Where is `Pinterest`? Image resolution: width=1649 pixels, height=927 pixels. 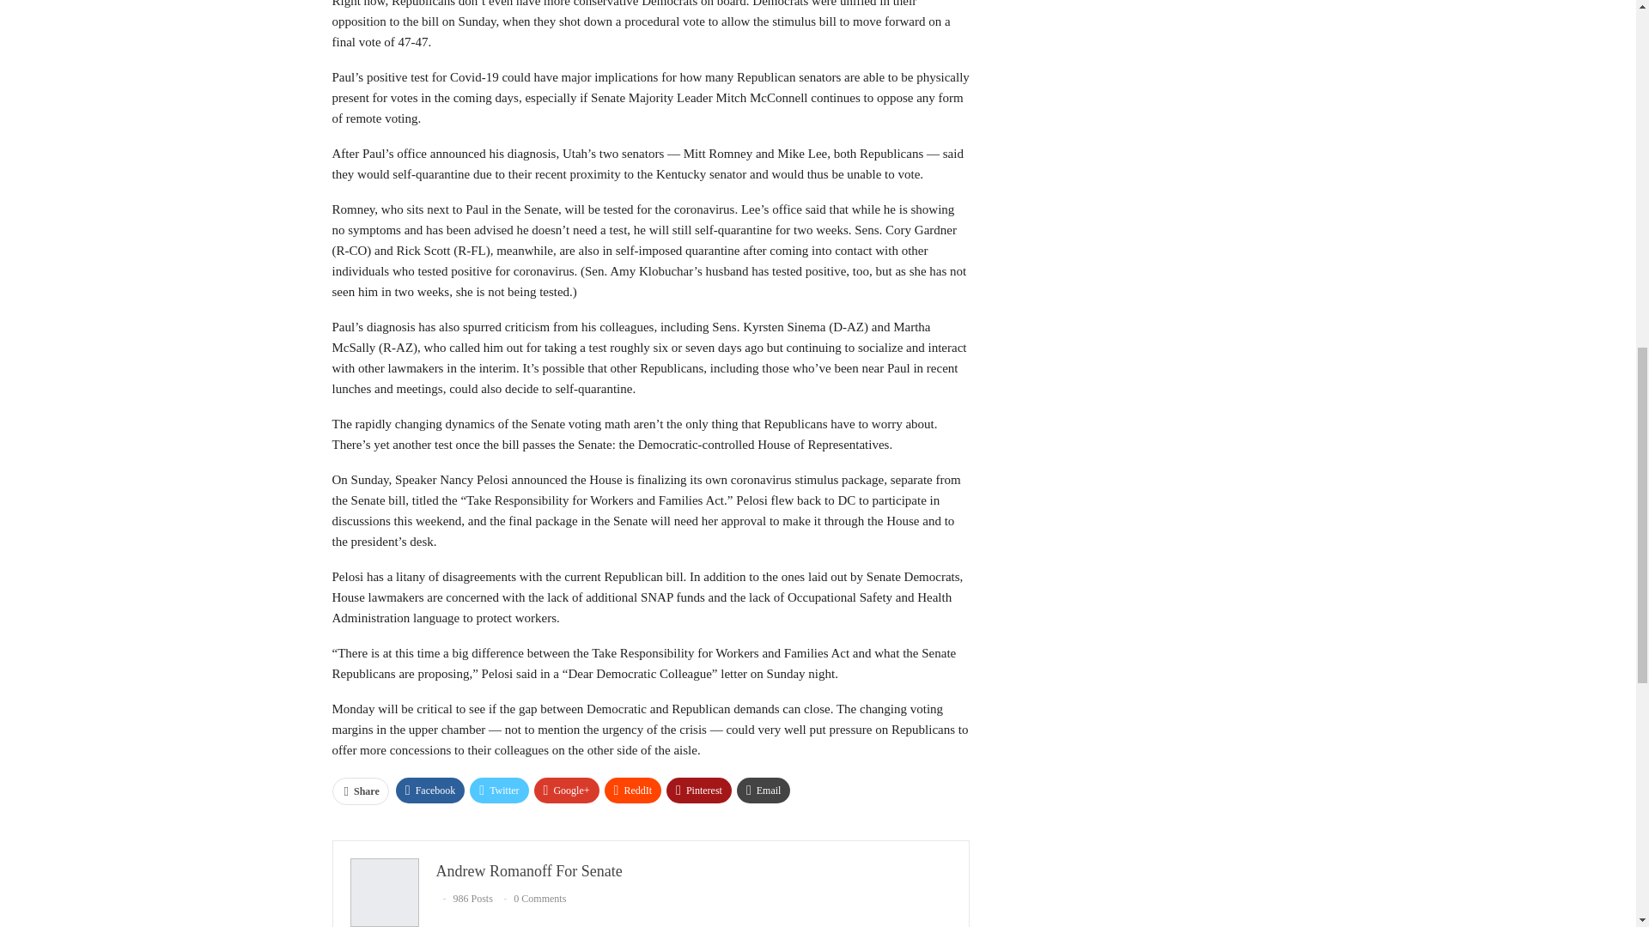 Pinterest is located at coordinates (699, 791).